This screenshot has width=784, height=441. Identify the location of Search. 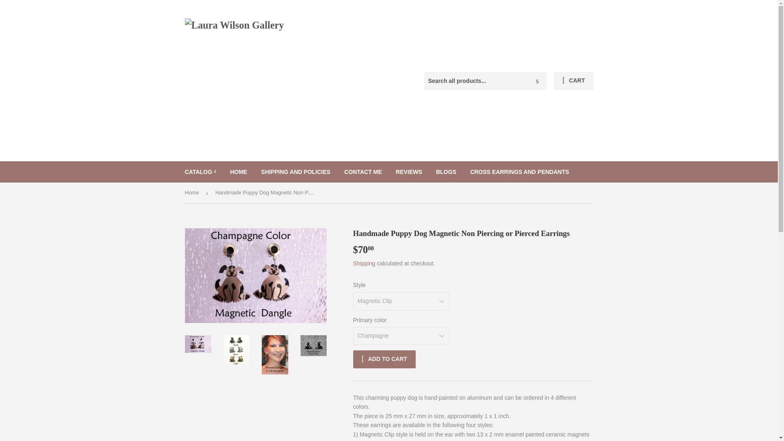
(537, 81).